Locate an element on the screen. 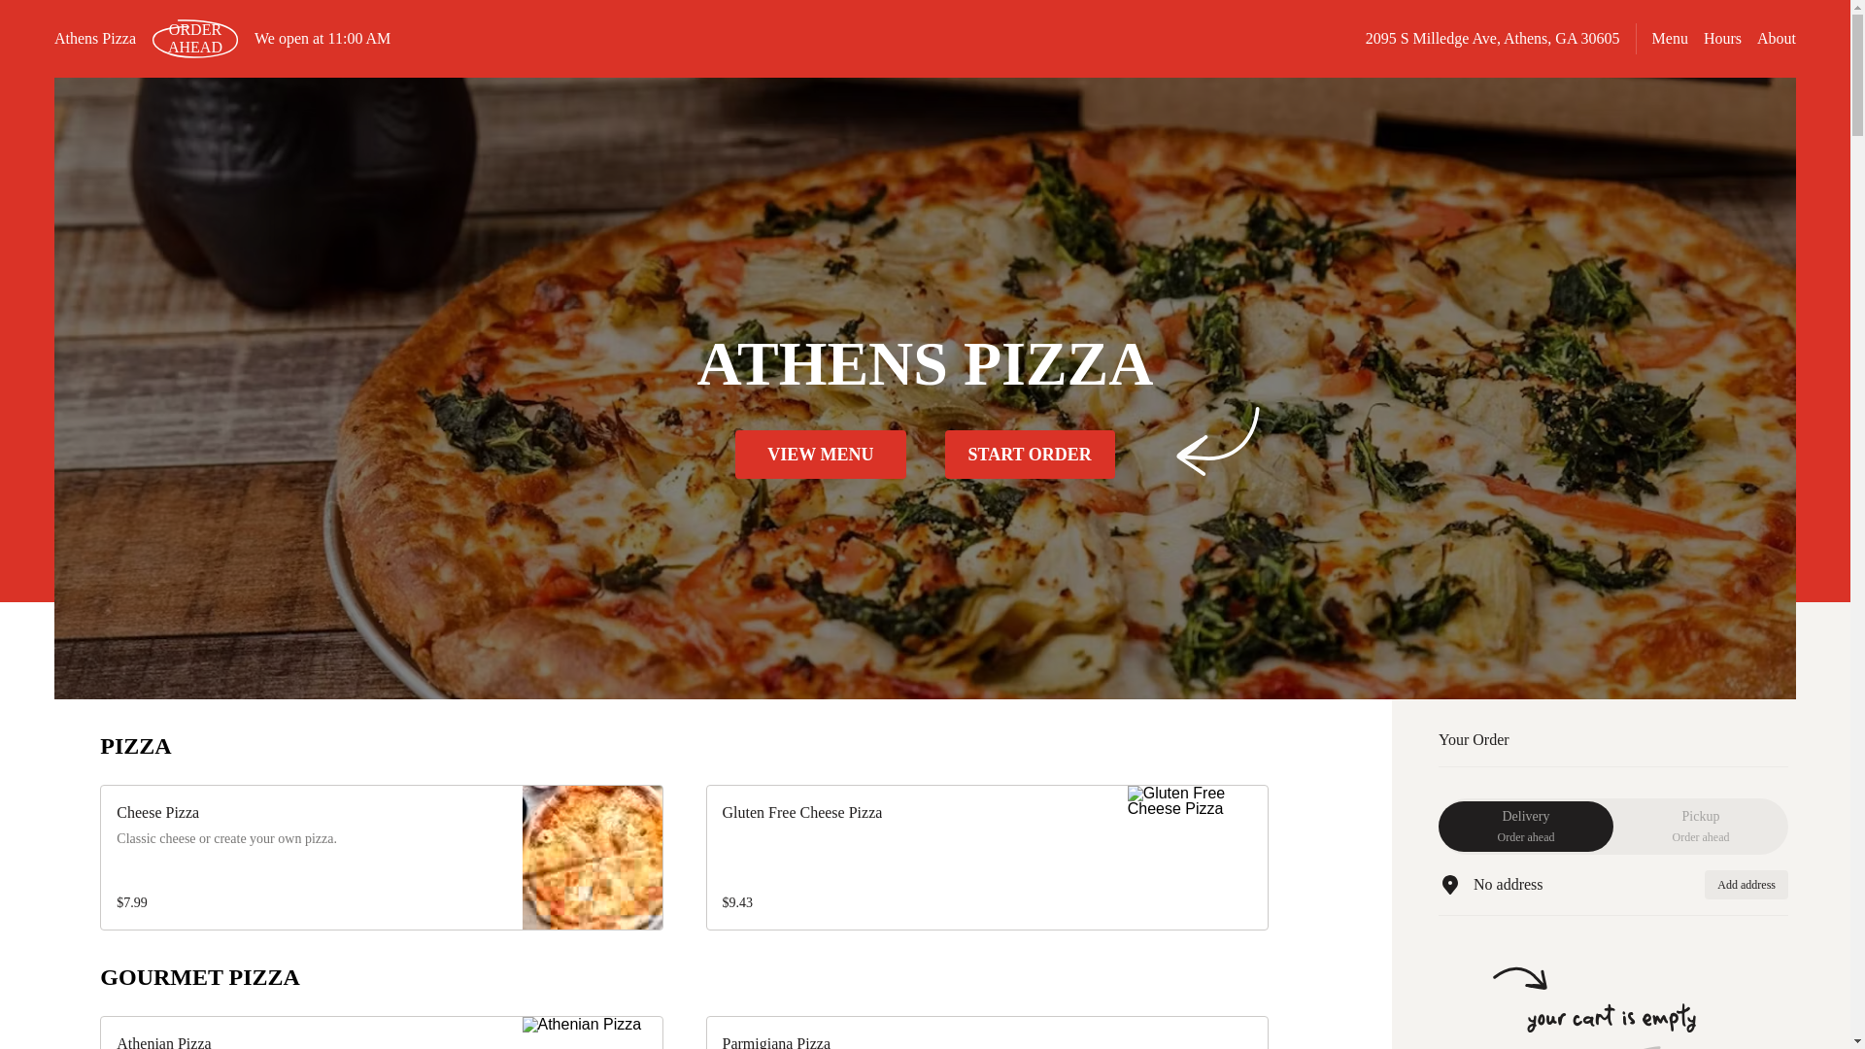  ORDER AHEAD is located at coordinates (1746, 884).